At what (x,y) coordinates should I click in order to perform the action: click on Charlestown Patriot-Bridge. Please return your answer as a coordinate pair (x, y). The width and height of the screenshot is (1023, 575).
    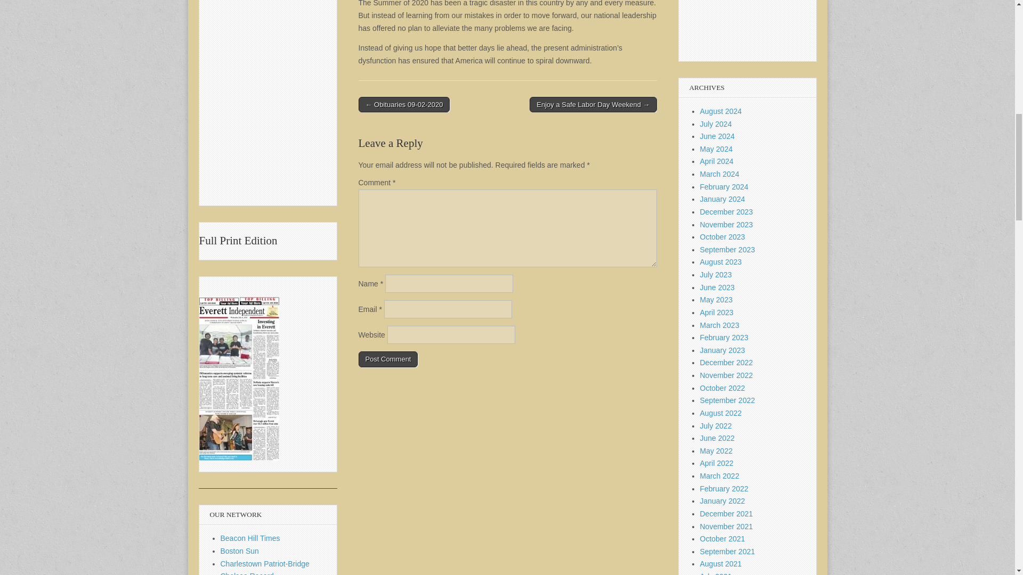
    Looking at the image, I should click on (265, 563).